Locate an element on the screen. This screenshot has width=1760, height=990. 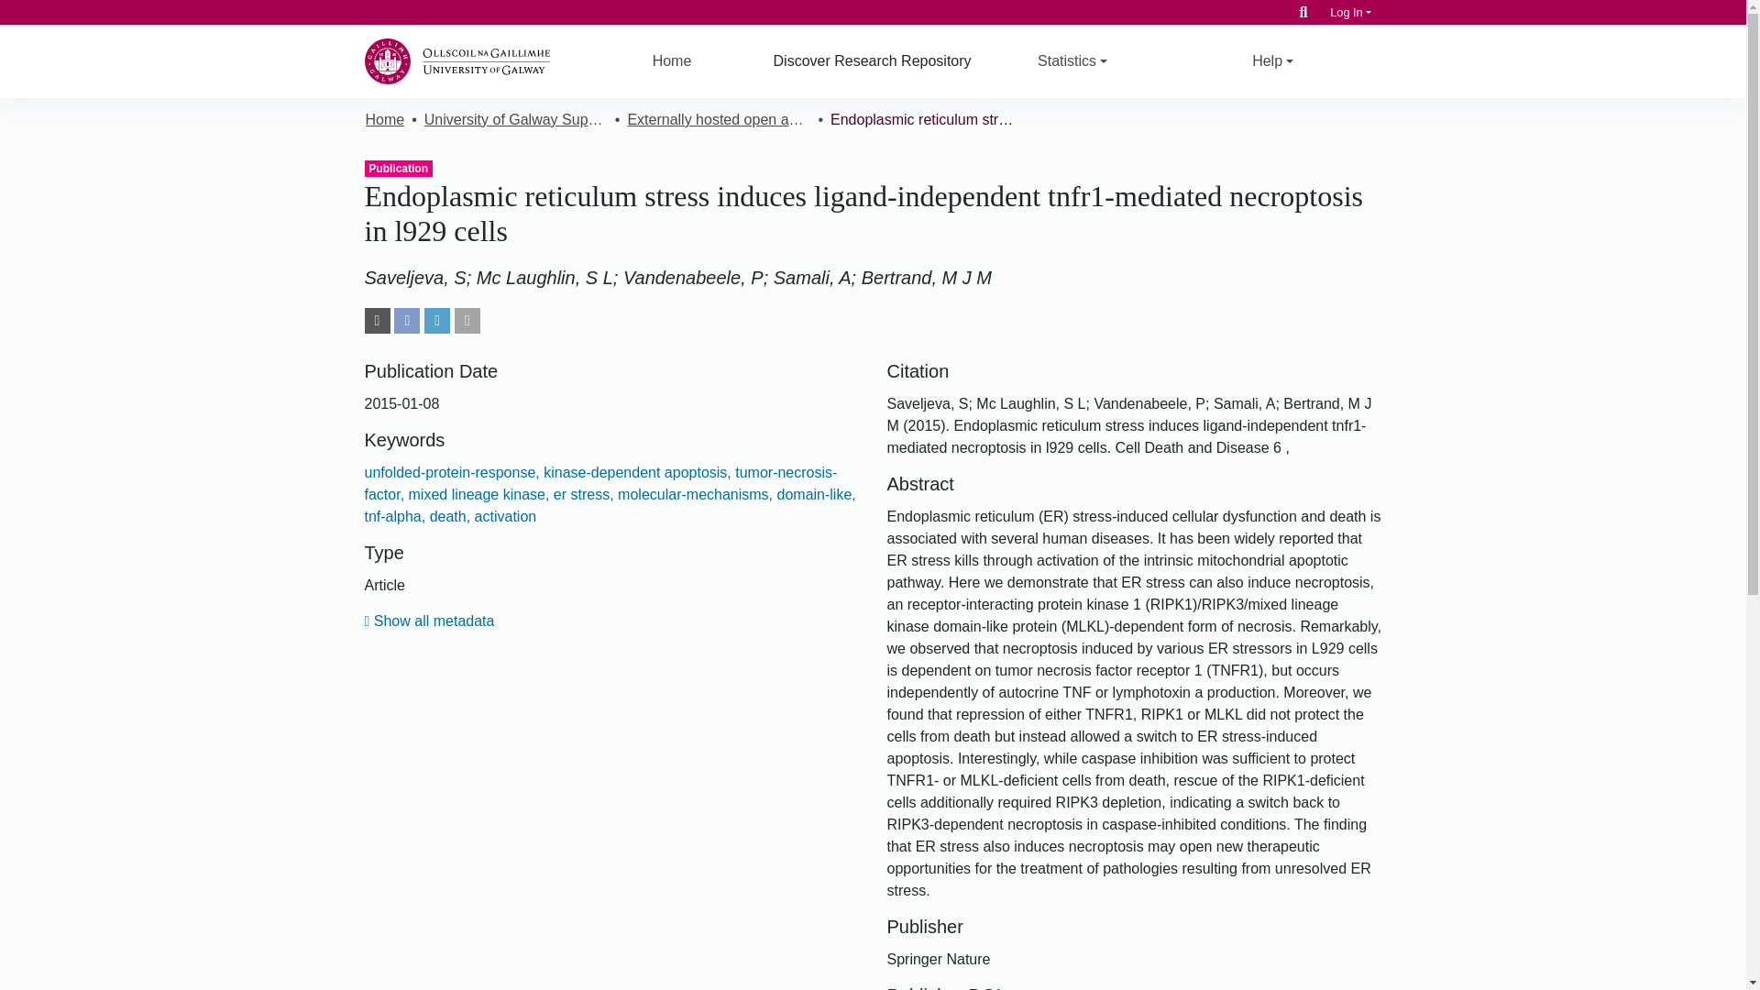
activation is located at coordinates (502, 517).